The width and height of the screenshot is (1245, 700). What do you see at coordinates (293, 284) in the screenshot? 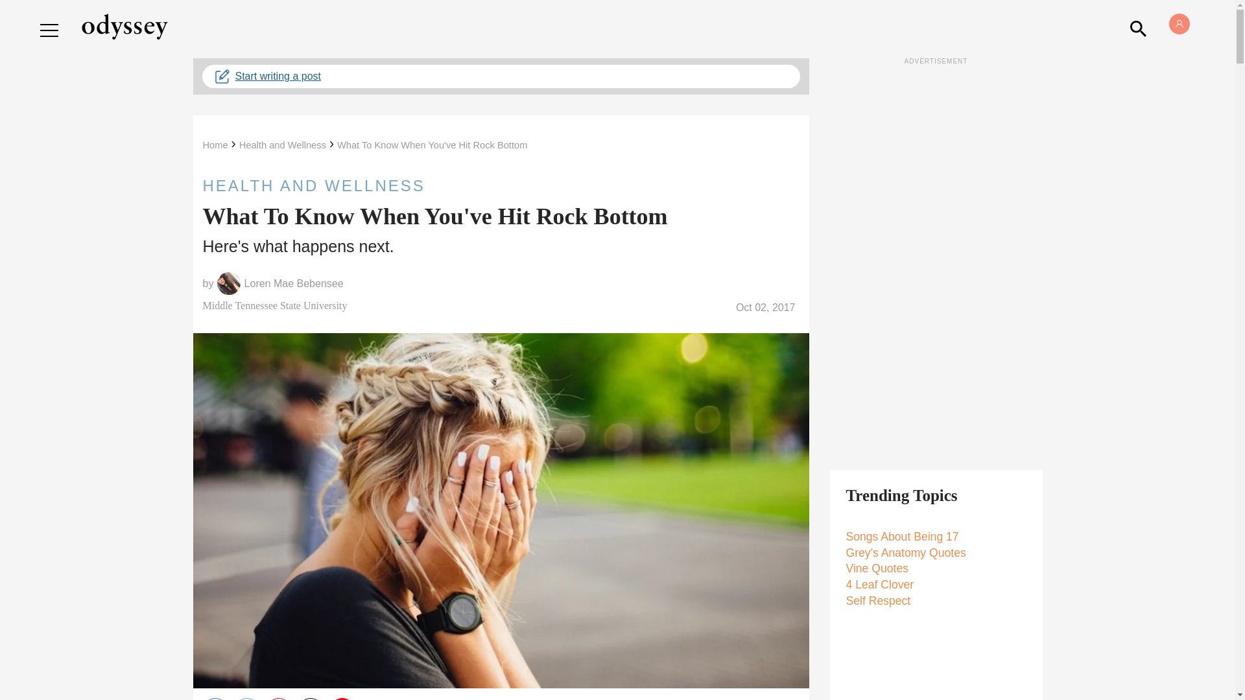
I see `Loren Mae Bebensee` at bounding box center [293, 284].